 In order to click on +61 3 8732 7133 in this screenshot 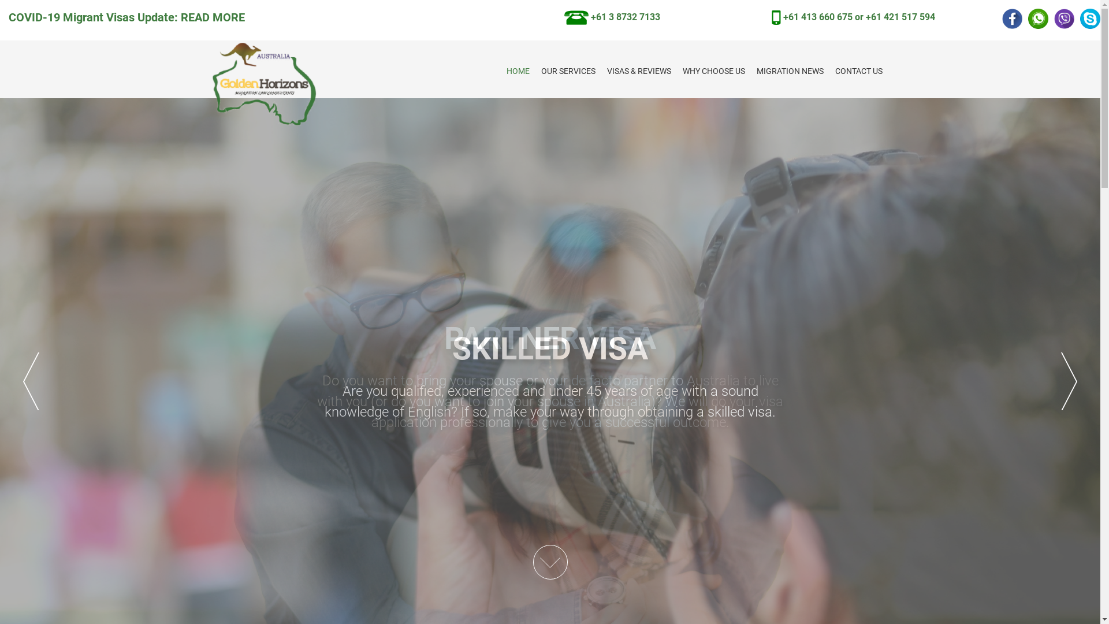, I will do `click(612, 17)`.